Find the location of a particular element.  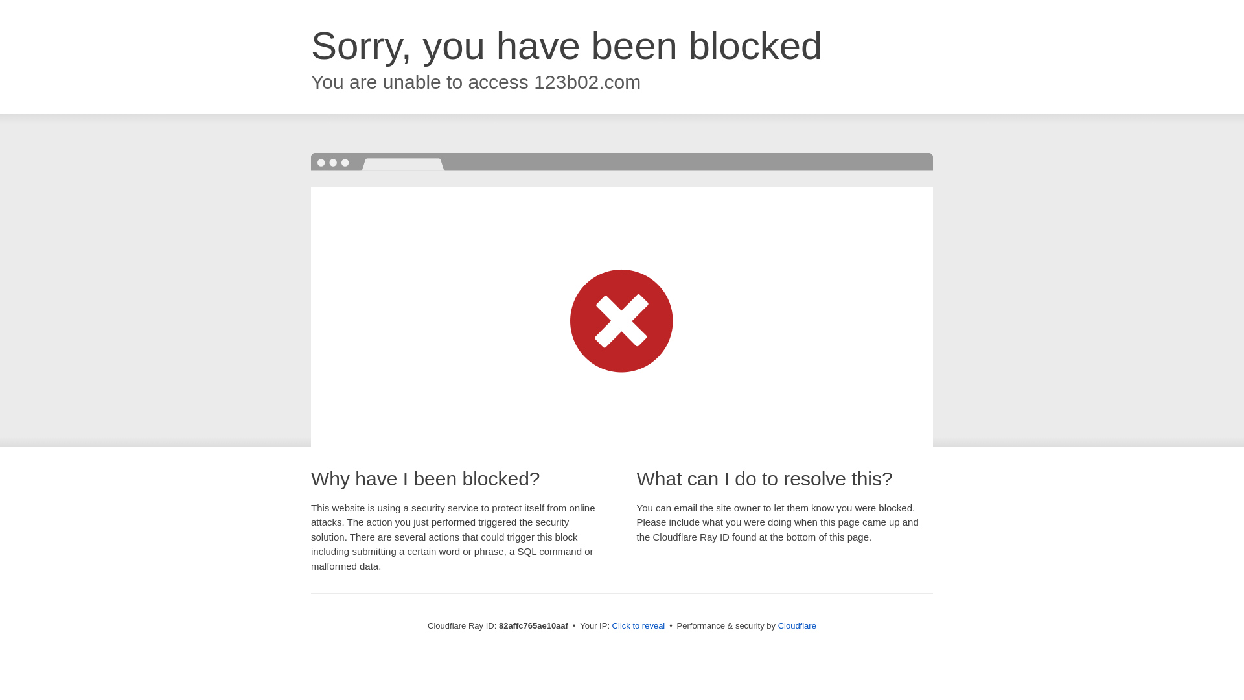

Cloudflare is located at coordinates (797, 626).